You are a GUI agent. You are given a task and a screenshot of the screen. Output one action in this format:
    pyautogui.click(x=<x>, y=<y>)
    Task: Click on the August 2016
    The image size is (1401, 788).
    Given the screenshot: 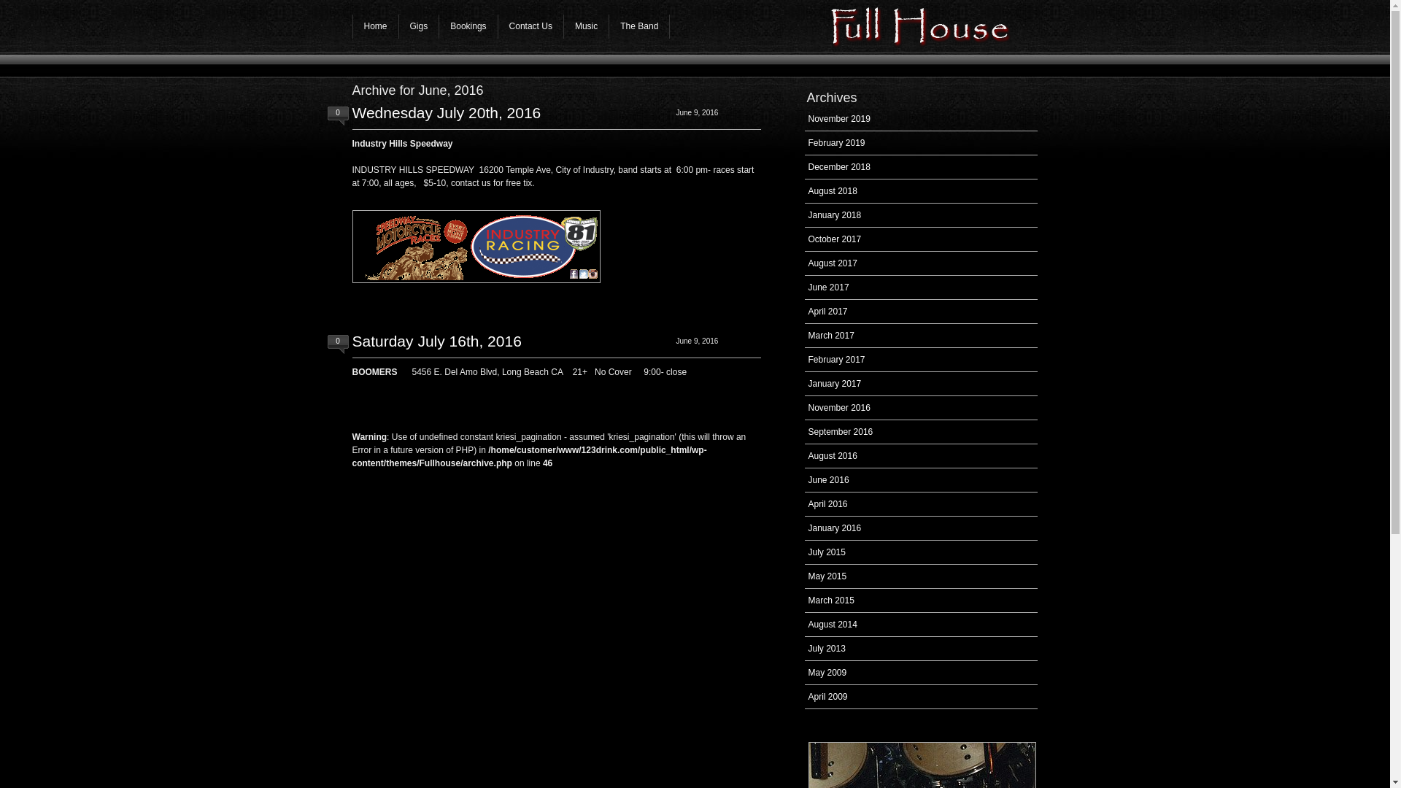 What is the action you would take?
    pyautogui.click(x=833, y=456)
    